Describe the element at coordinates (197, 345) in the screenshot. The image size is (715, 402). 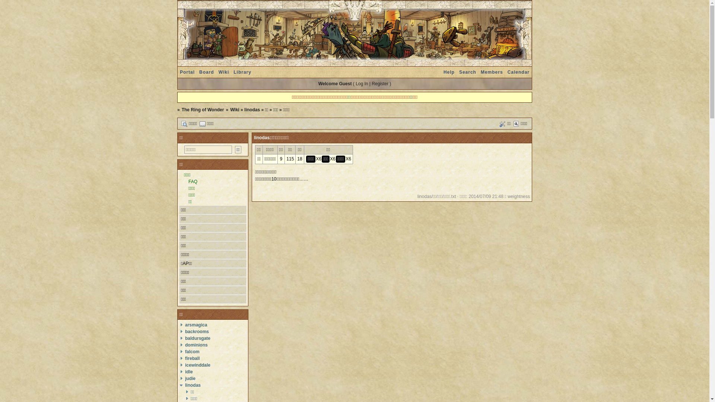
I see `dominions` at that location.